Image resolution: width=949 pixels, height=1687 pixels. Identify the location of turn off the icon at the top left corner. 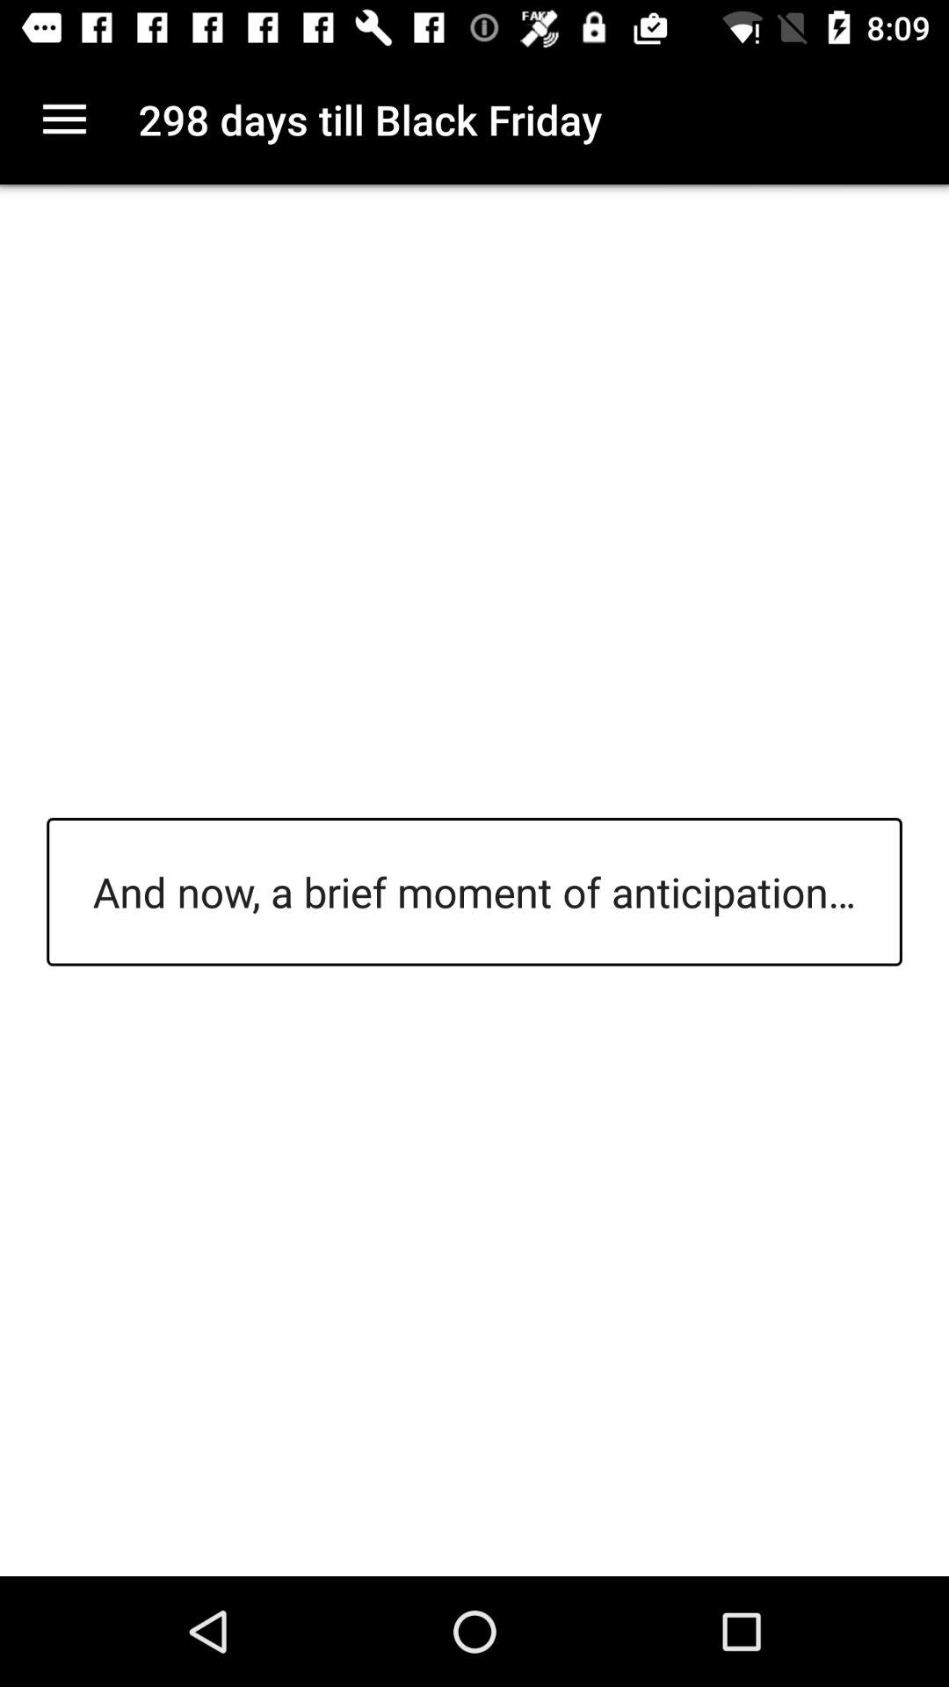
(64, 119).